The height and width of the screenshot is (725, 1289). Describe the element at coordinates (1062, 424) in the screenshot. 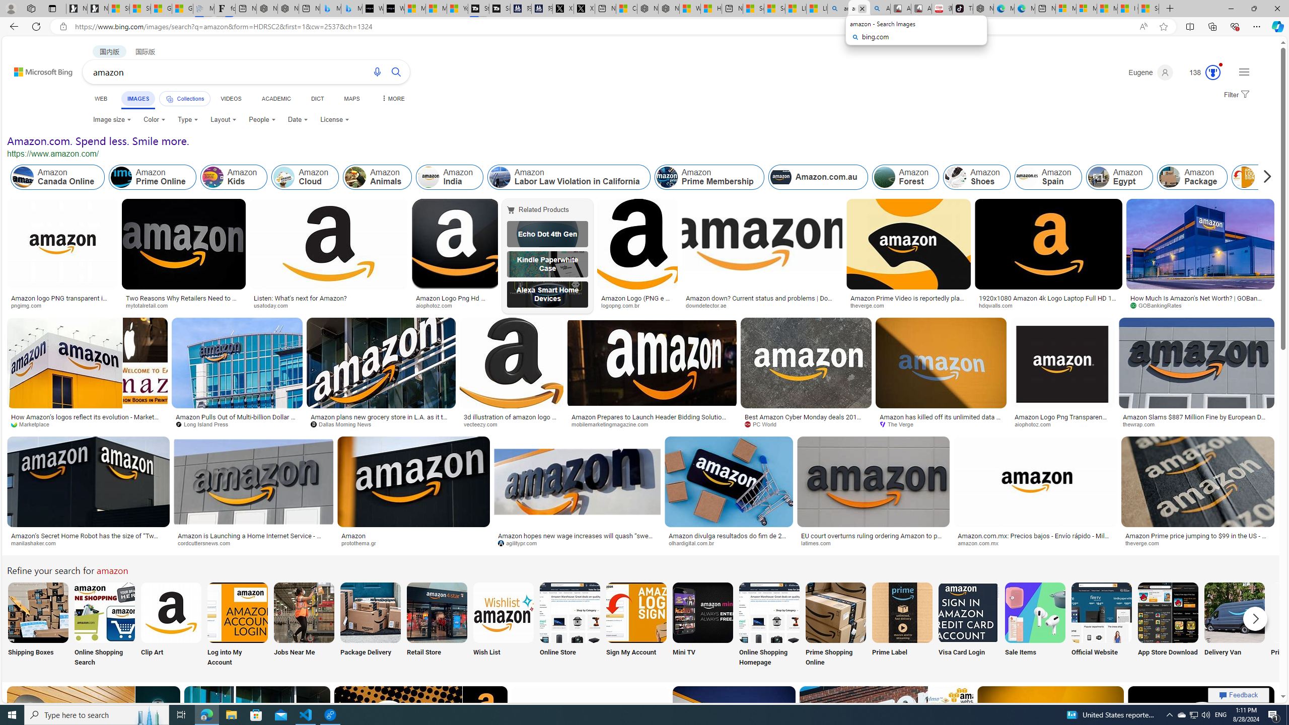

I see `aiophotoz.com` at that location.